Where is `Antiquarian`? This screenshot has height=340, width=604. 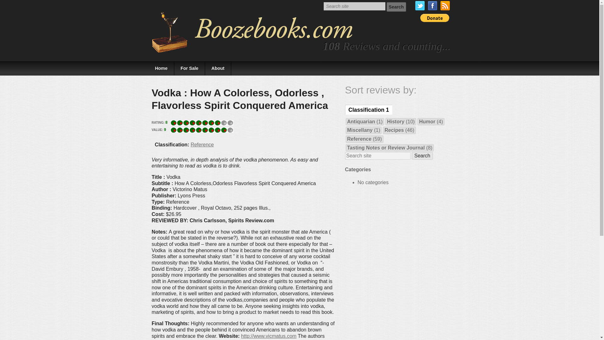
Antiquarian is located at coordinates (361, 122).